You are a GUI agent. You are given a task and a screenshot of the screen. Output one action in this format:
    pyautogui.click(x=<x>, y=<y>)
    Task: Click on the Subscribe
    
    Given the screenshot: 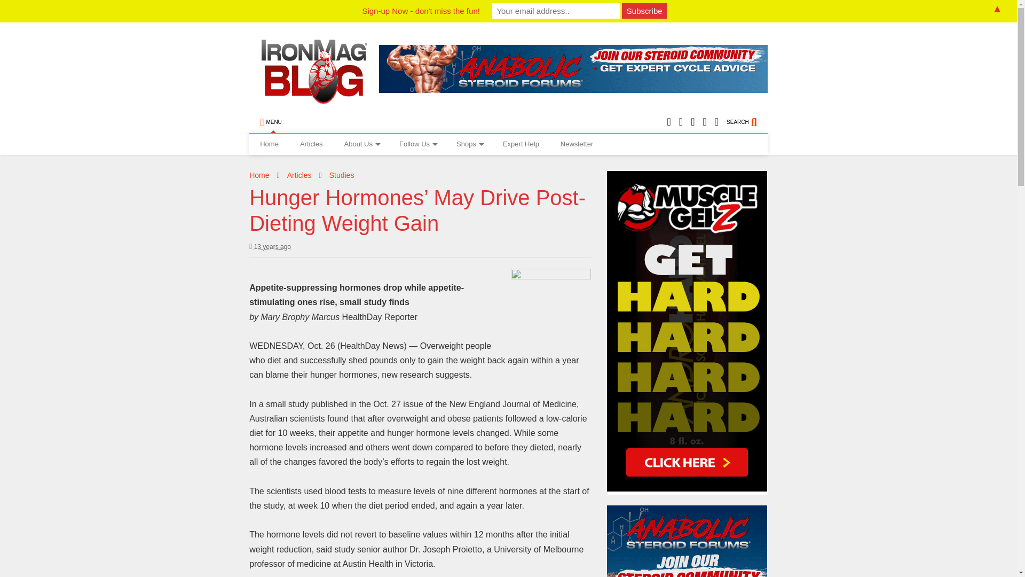 What is the action you would take?
    pyautogui.click(x=644, y=11)
    